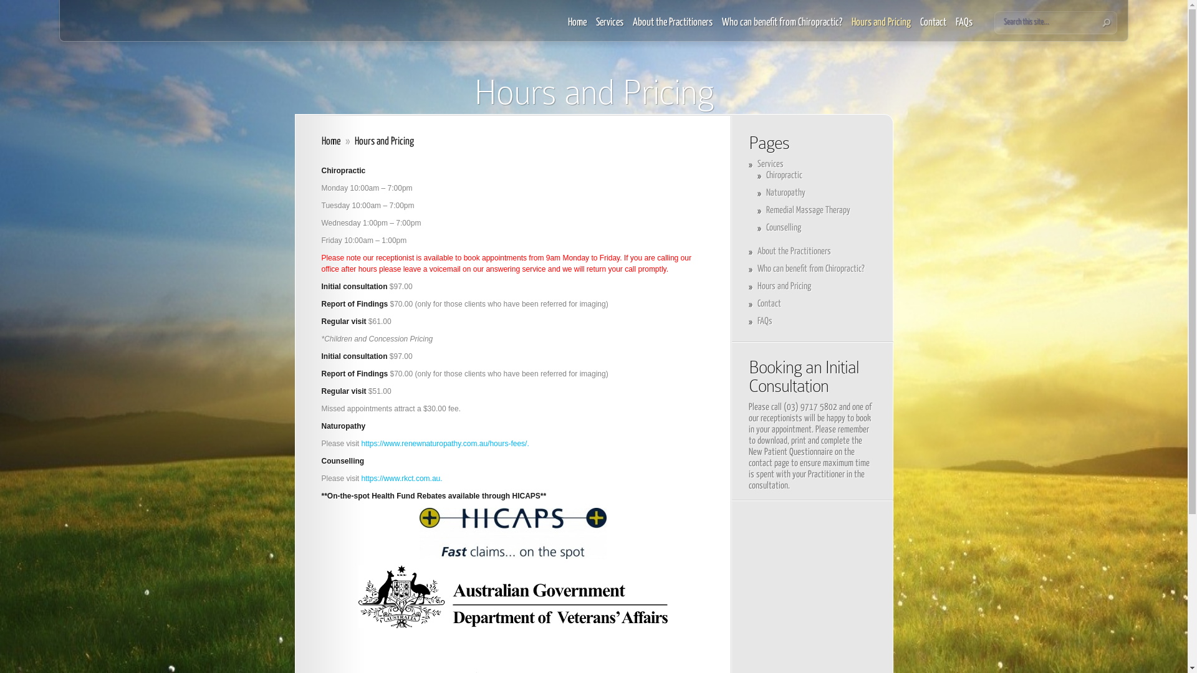  What do you see at coordinates (933, 29) in the screenshot?
I see `Contact` at bounding box center [933, 29].